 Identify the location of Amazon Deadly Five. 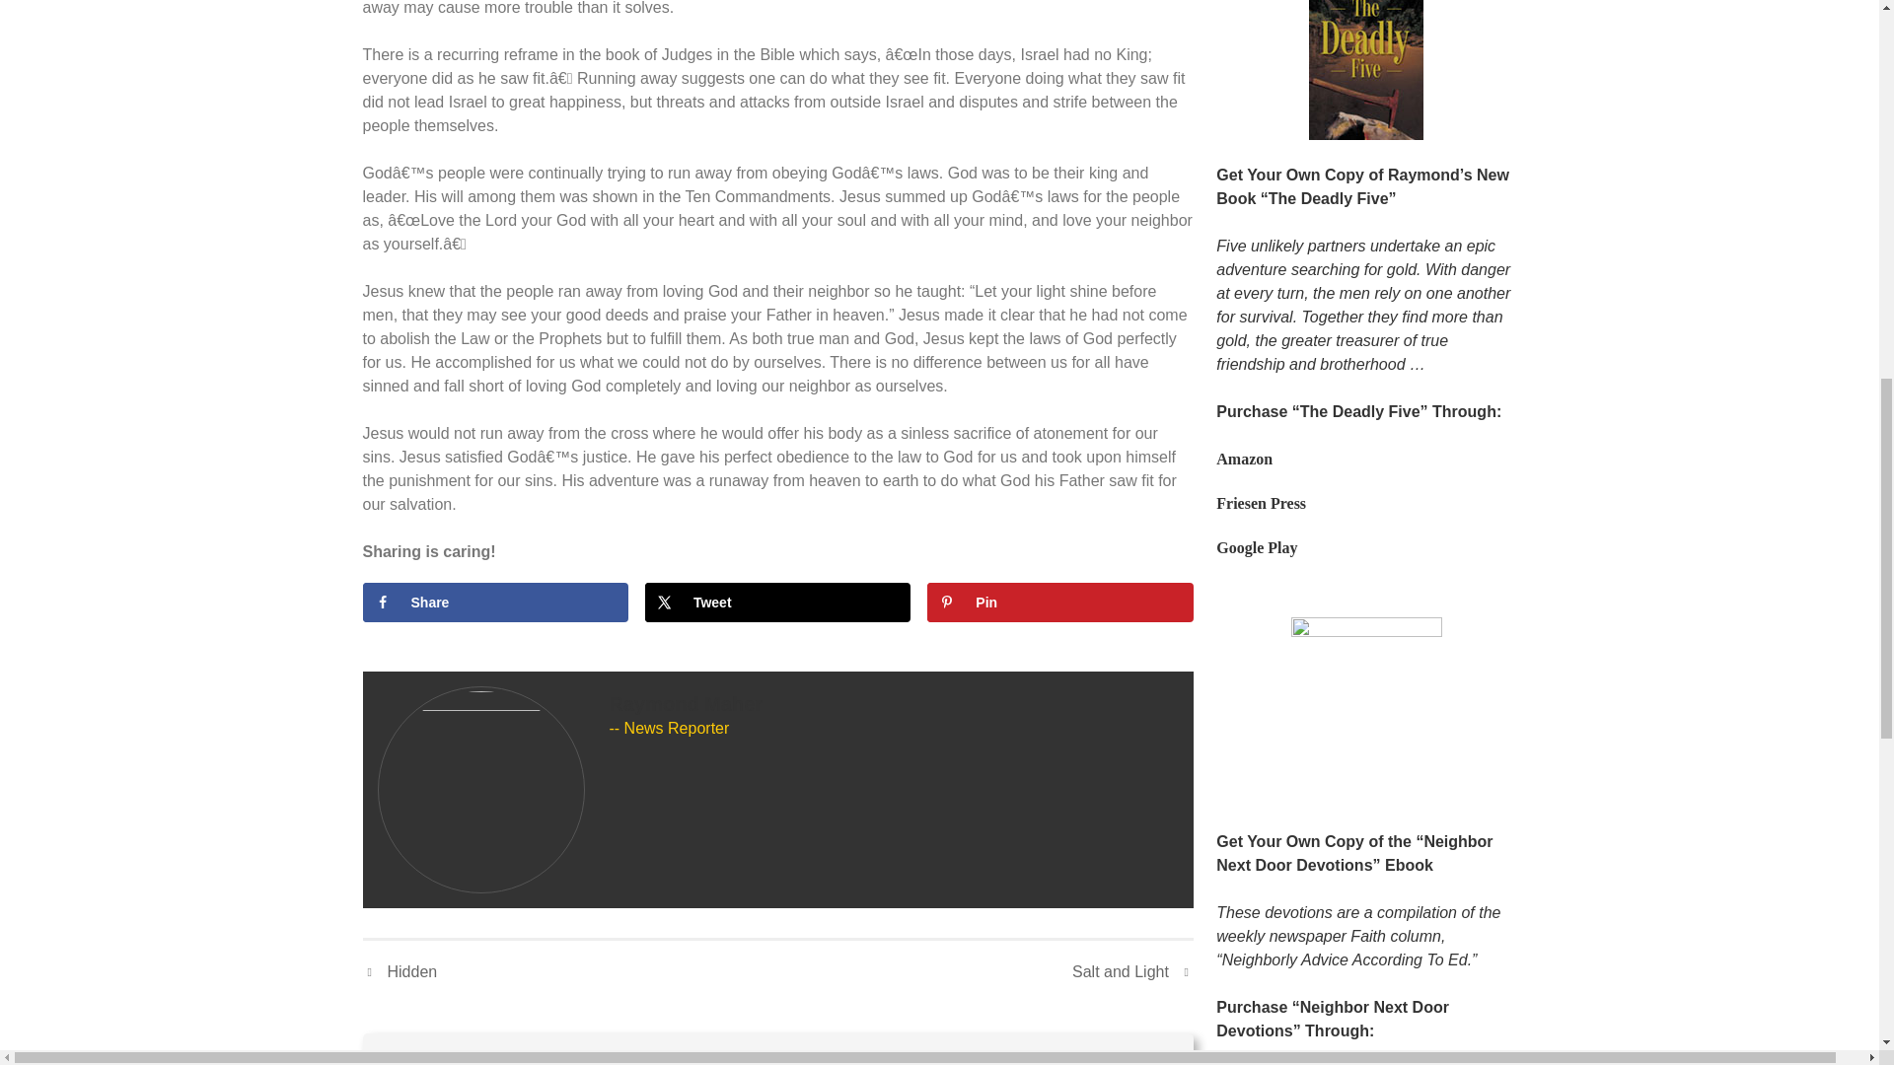
(1244, 459).